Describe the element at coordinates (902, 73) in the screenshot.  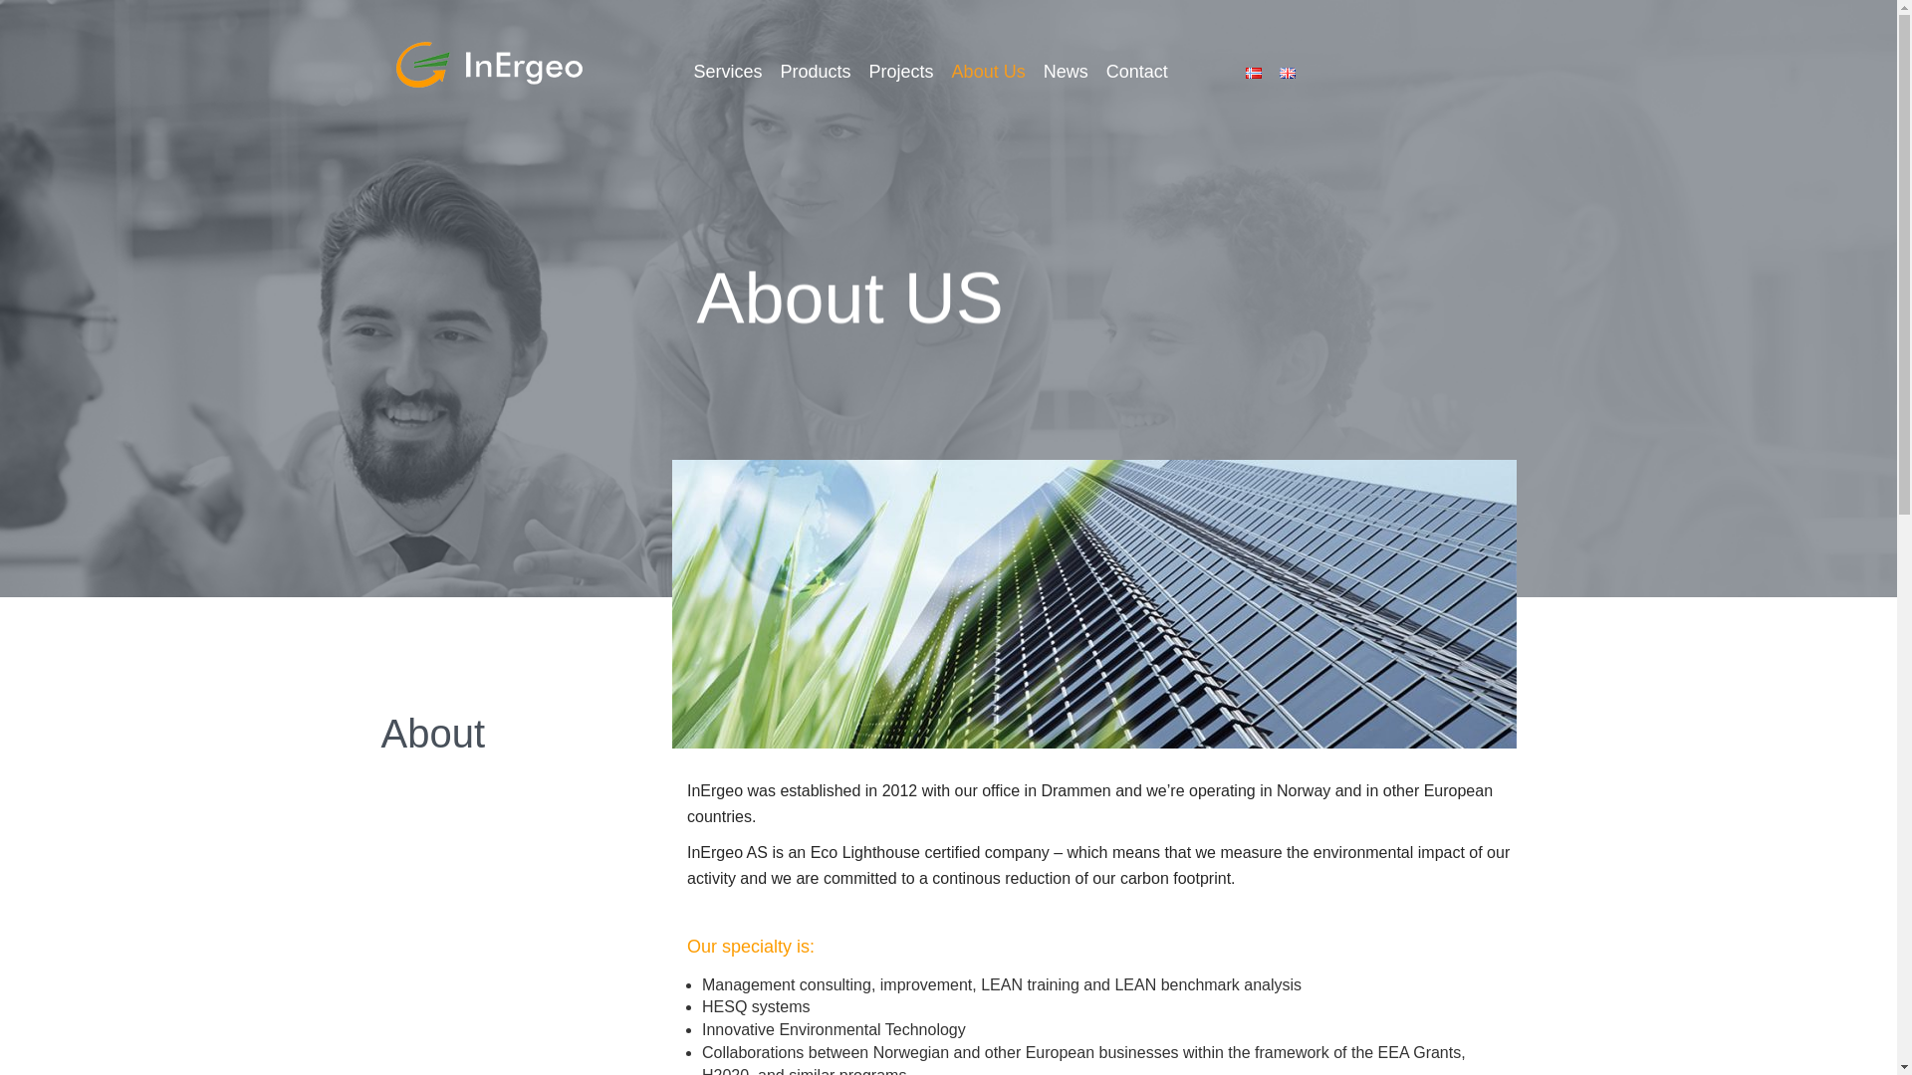
I see `Projects` at that location.